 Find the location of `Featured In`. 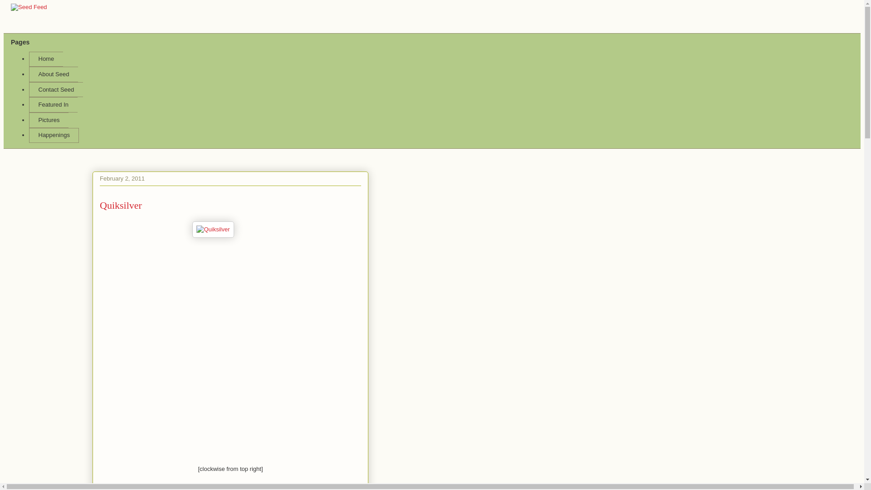

Featured In is located at coordinates (53, 104).